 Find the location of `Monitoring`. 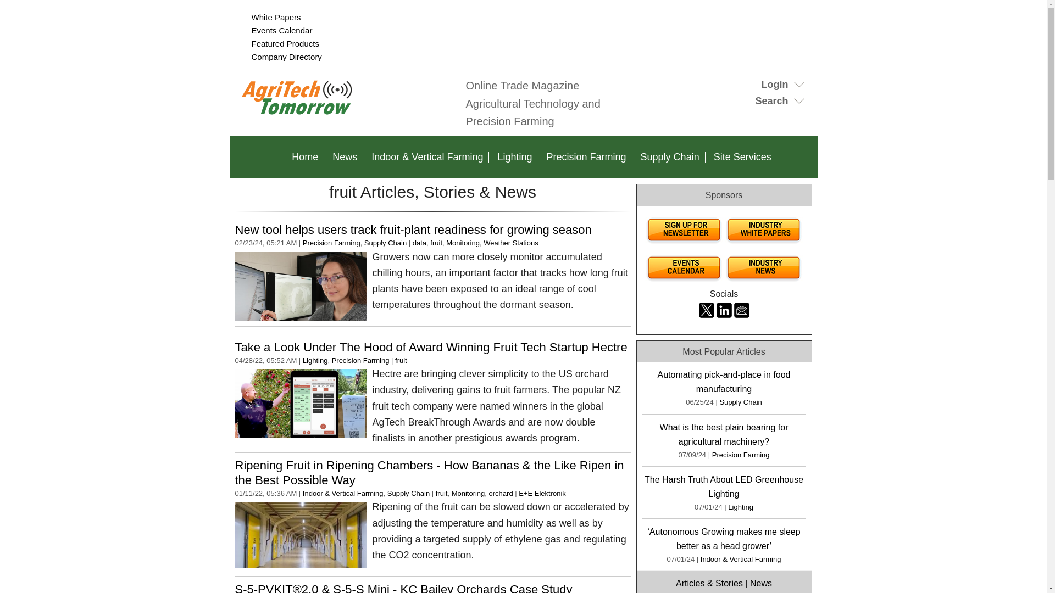

Monitoring is located at coordinates (463, 243).